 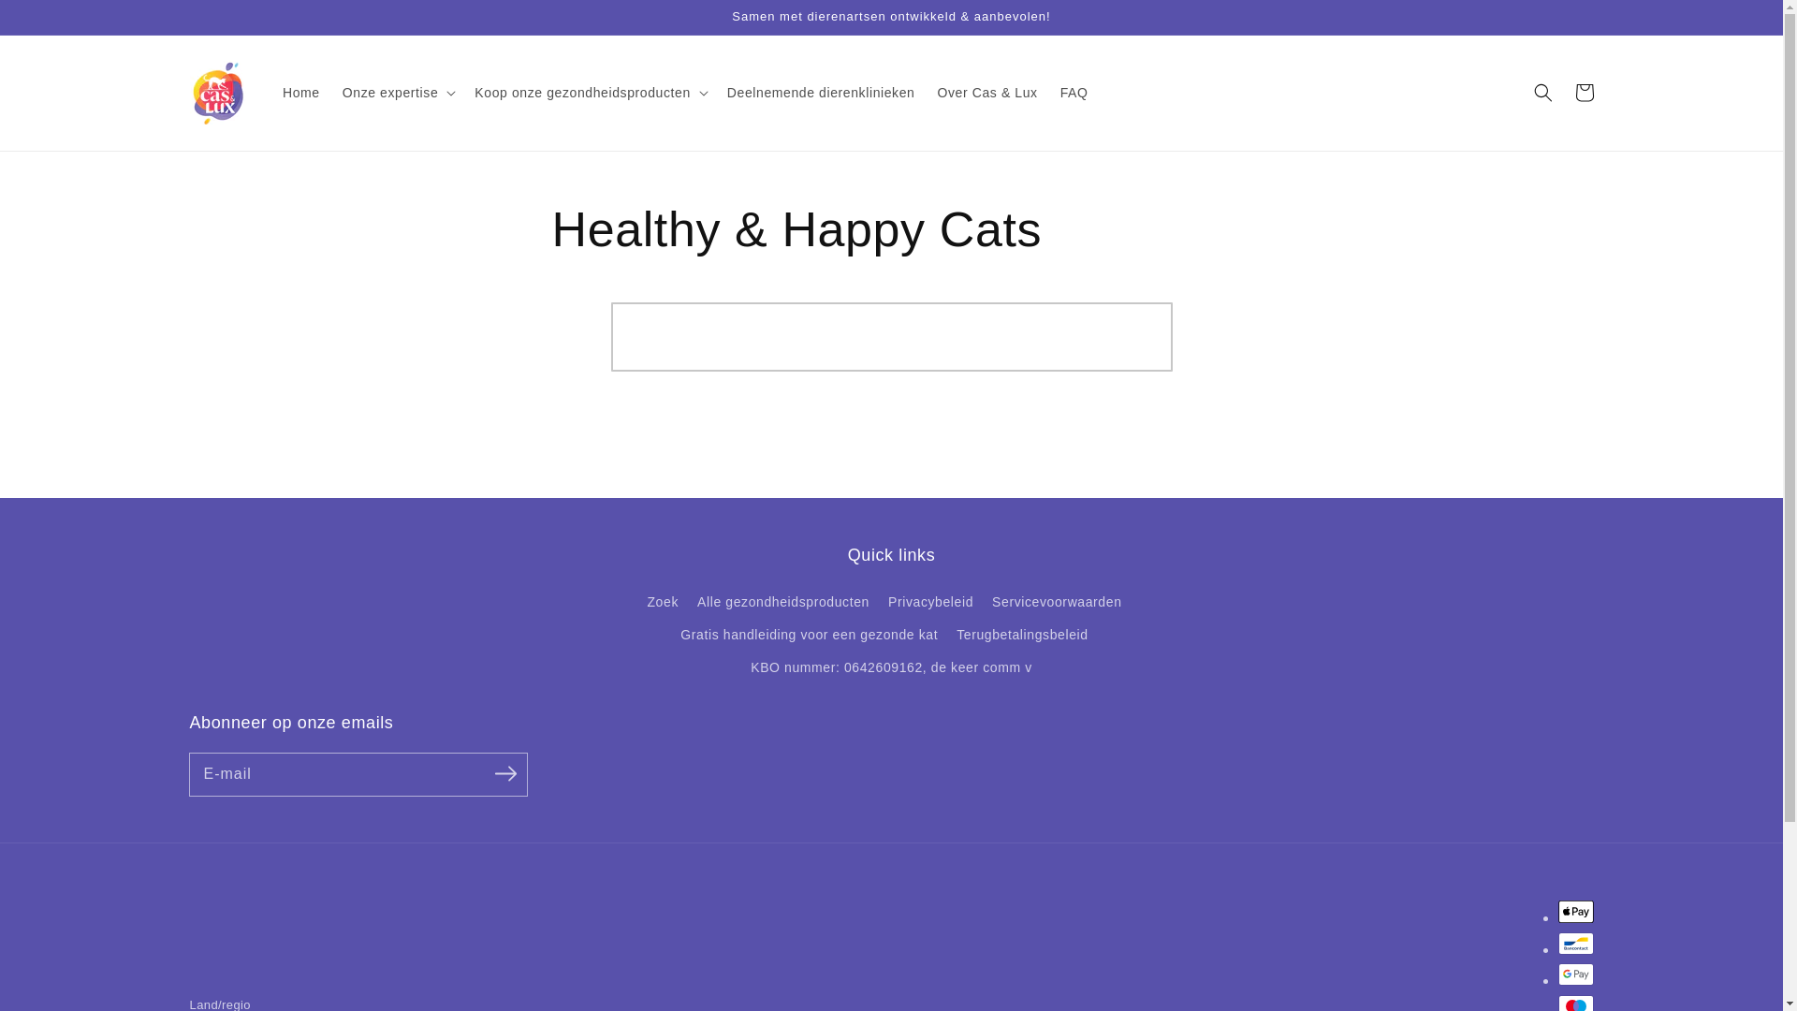 What do you see at coordinates (930, 603) in the screenshot?
I see `Privacybeleid` at bounding box center [930, 603].